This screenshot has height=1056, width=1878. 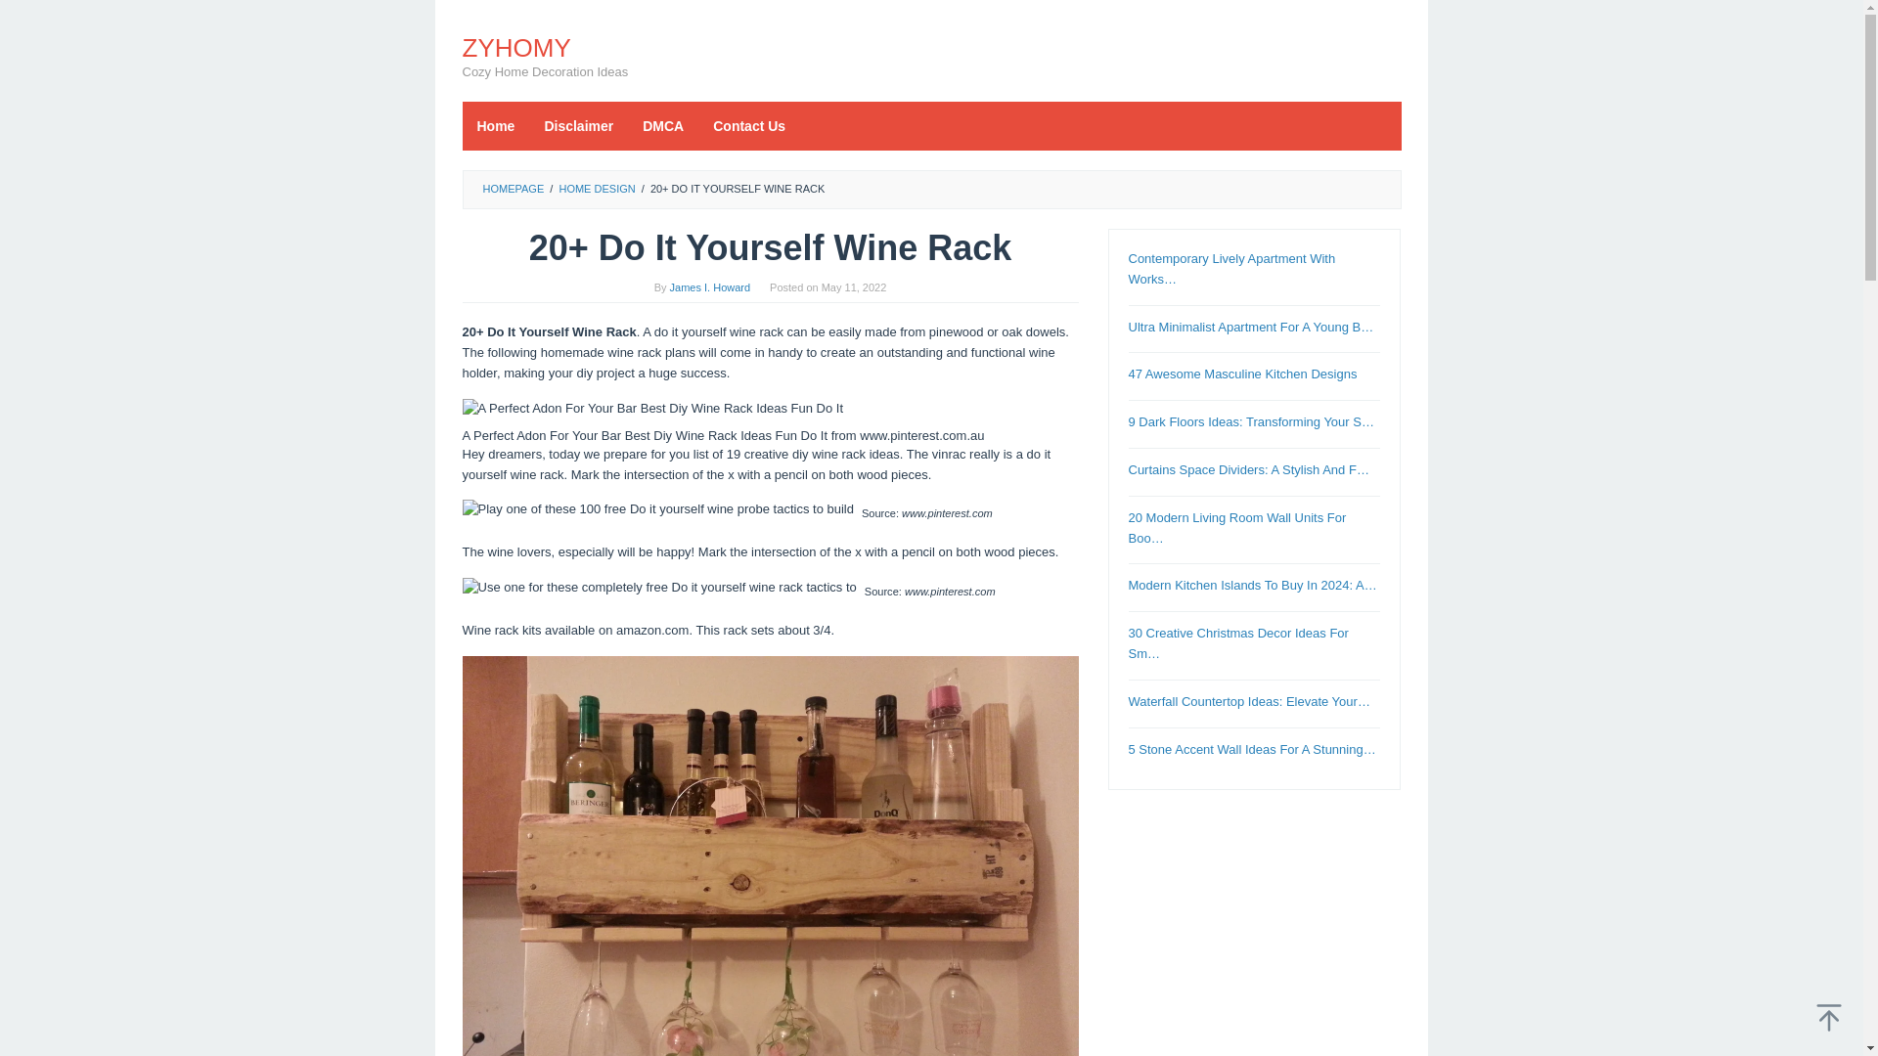 What do you see at coordinates (578, 125) in the screenshot?
I see `Disclaimer` at bounding box center [578, 125].